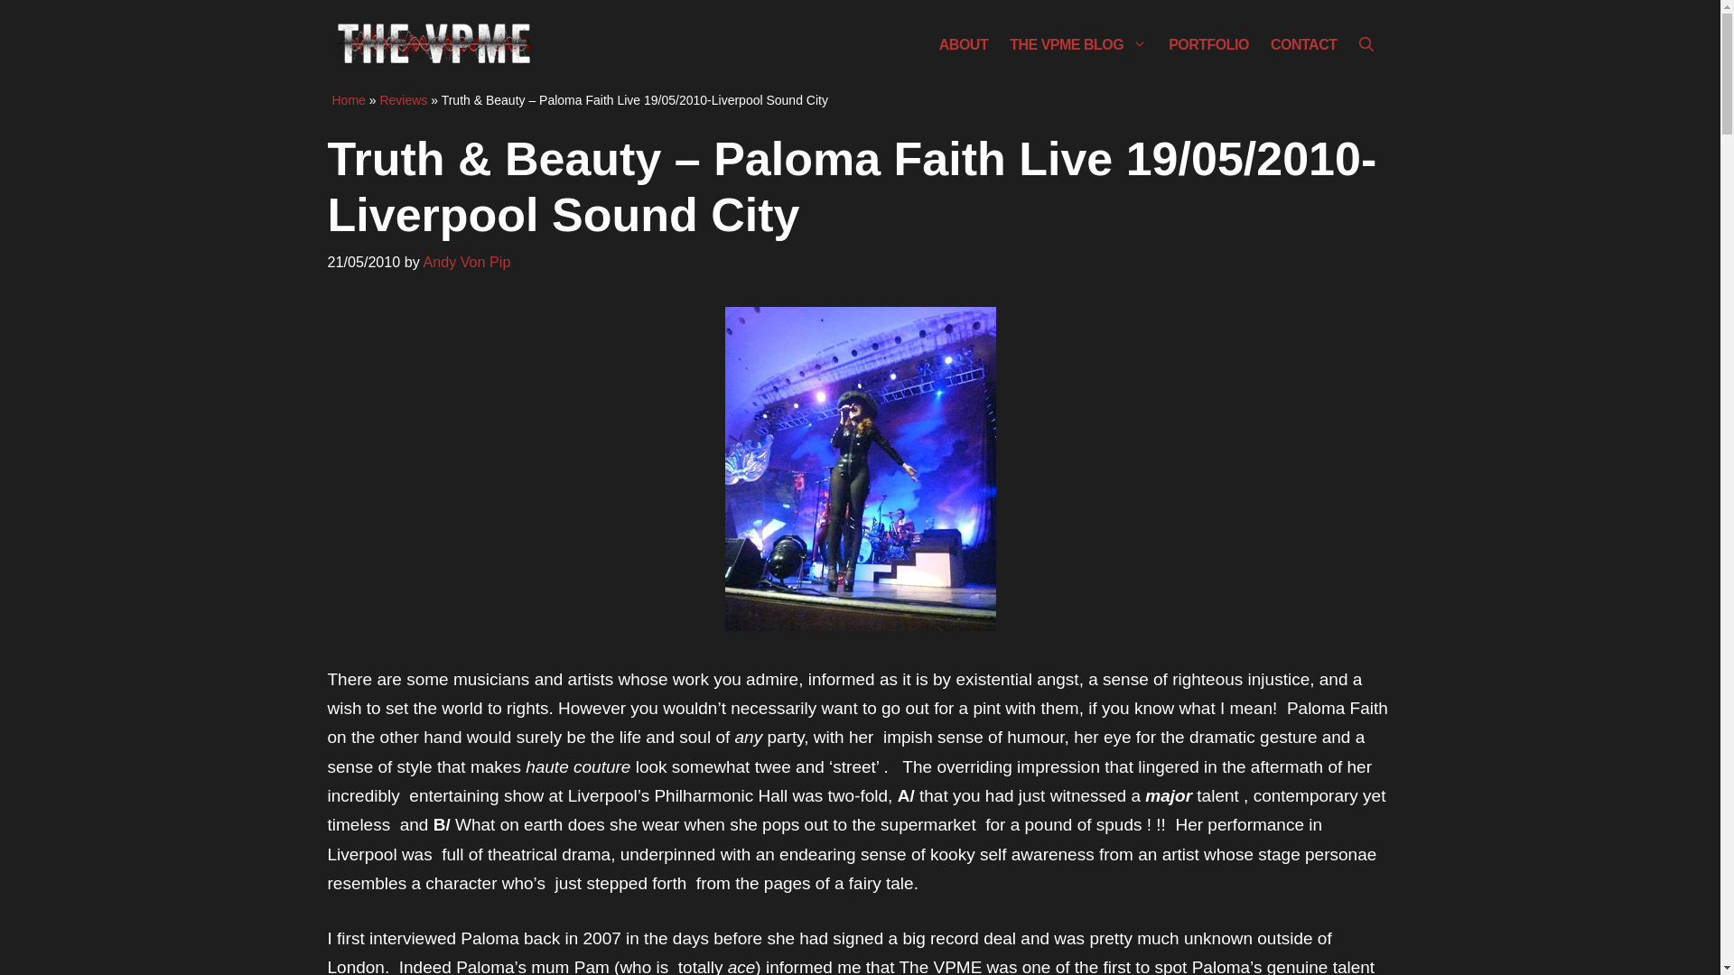 The image size is (1734, 975). What do you see at coordinates (963, 45) in the screenshot?
I see `ABOUT` at bounding box center [963, 45].